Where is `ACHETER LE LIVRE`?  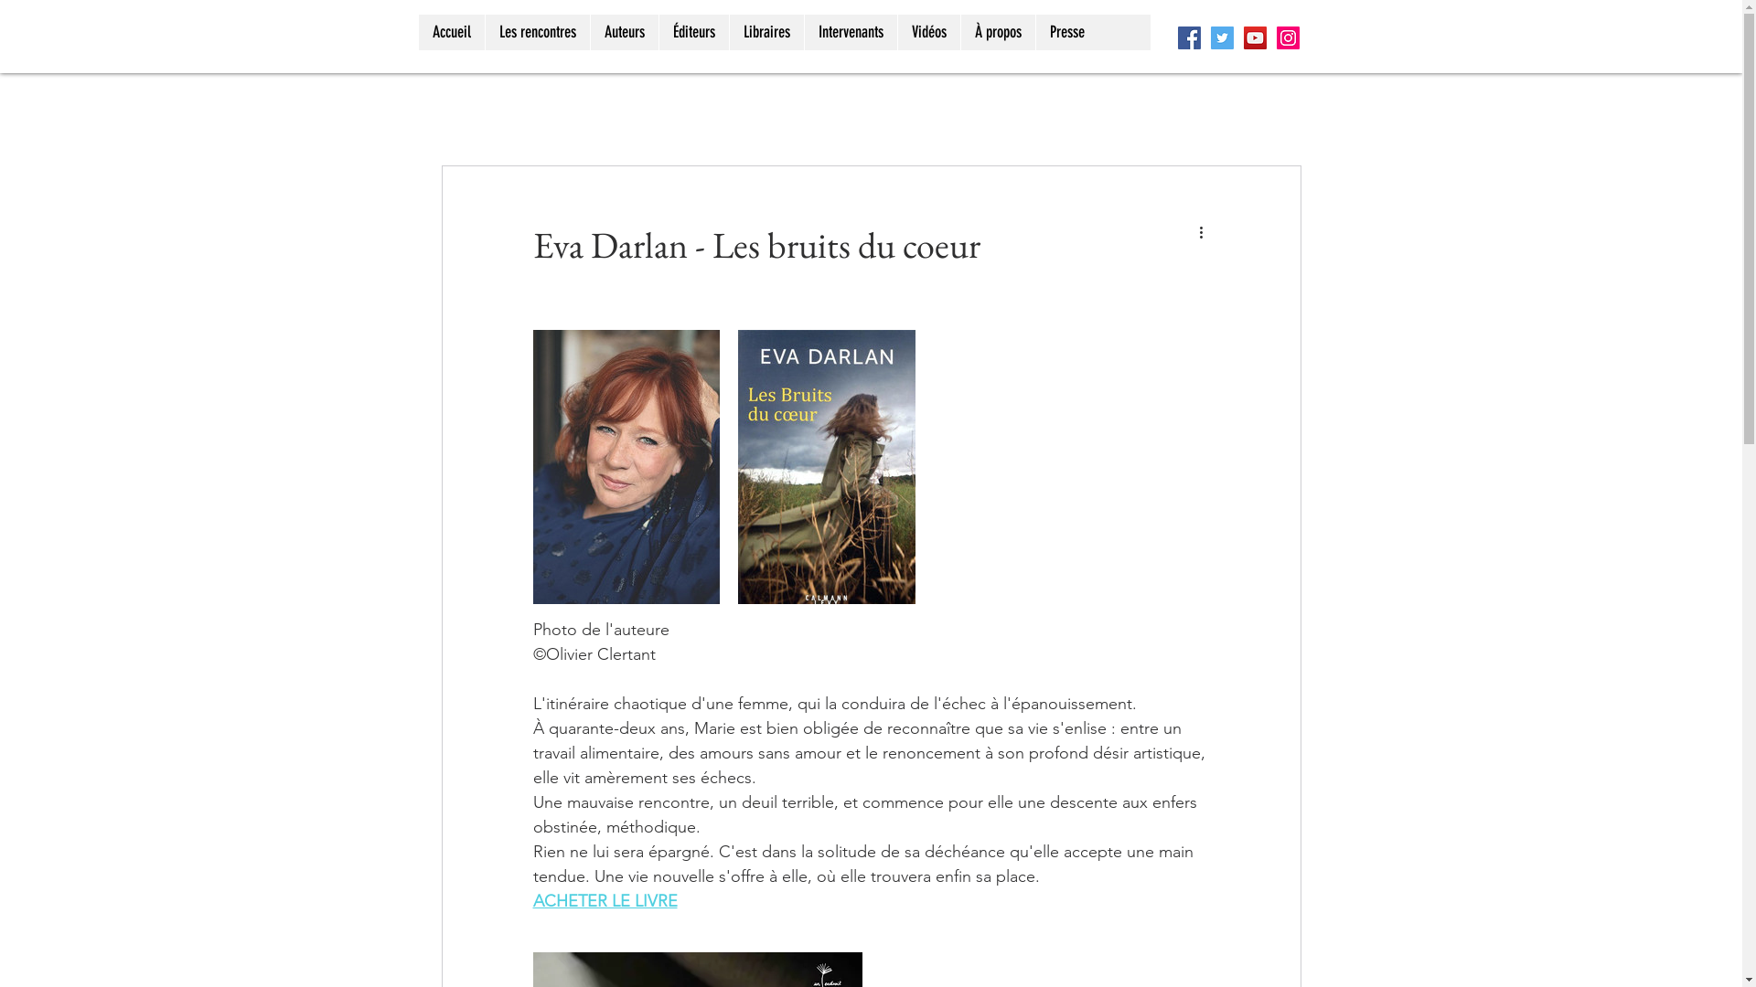
ACHETER LE LIVRE is located at coordinates (605, 901).